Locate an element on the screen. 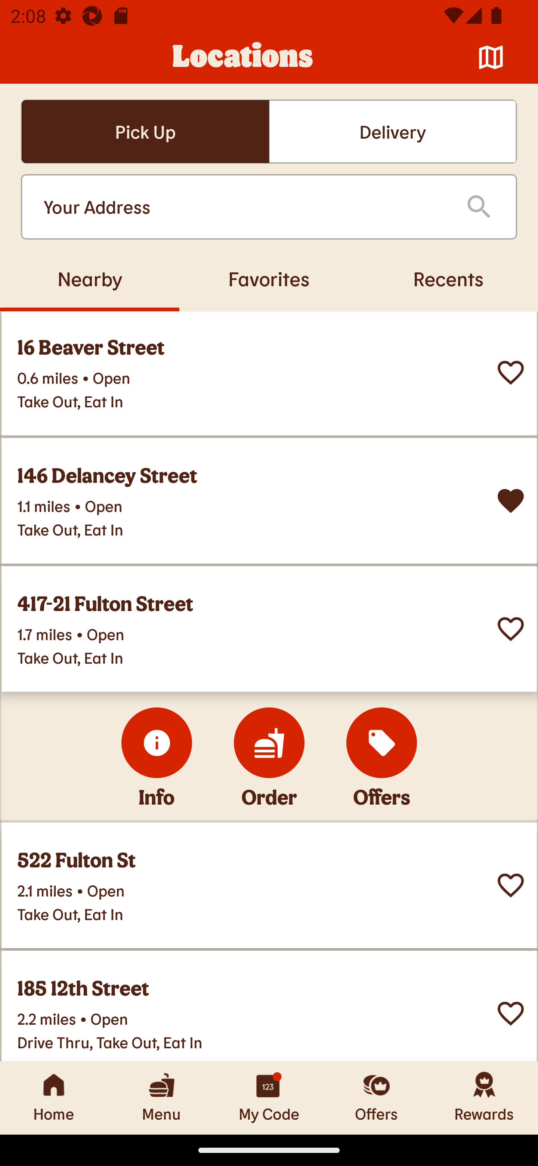 This screenshot has height=1166, width=538. Info  is located at coordinates (157, 743).